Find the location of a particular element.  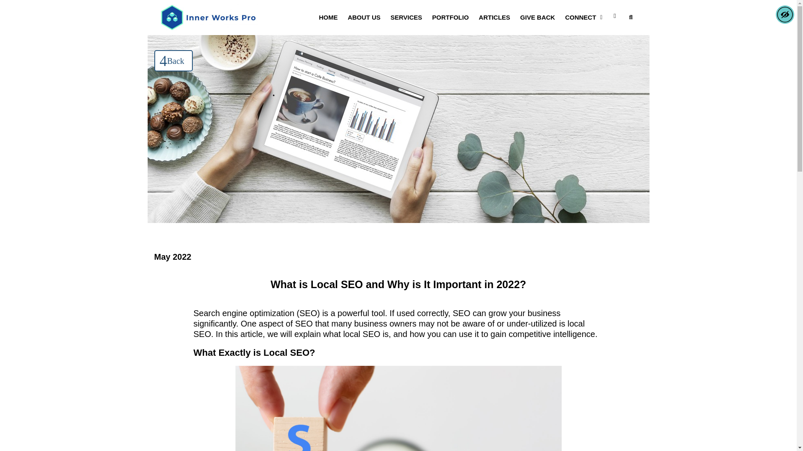

PORTFOLIO is located at coordinates (450, 17).